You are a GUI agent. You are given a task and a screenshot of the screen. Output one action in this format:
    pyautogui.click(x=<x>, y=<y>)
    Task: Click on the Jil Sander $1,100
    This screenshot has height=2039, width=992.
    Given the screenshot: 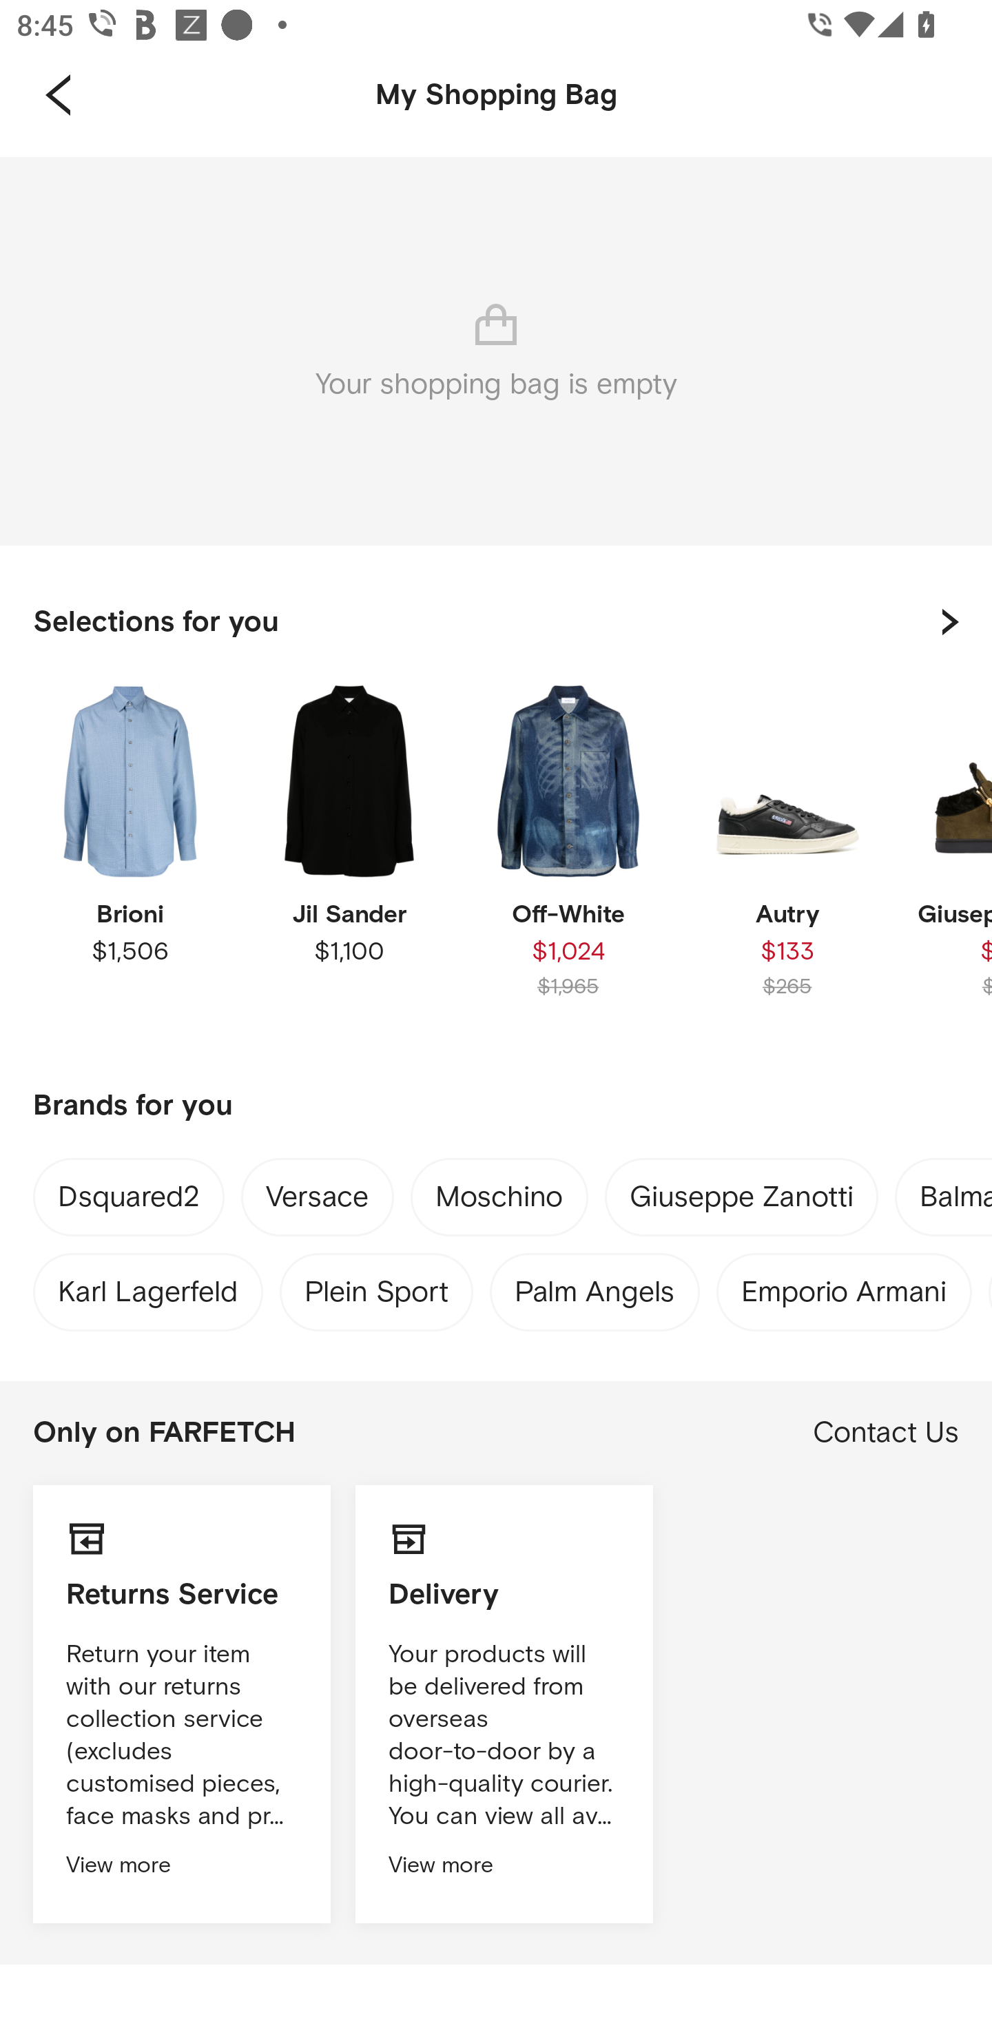 What is the action you would take?
    pyautogui.click(x=349, y=859)
    